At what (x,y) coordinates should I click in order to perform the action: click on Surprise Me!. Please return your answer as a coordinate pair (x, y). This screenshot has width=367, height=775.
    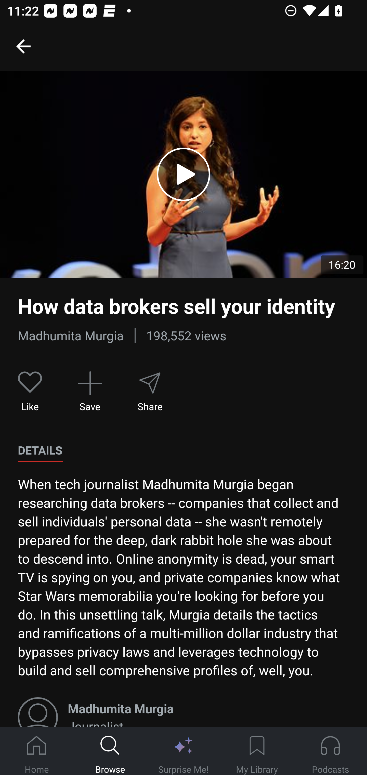
    Looking at the image, I should click on (183, 751).